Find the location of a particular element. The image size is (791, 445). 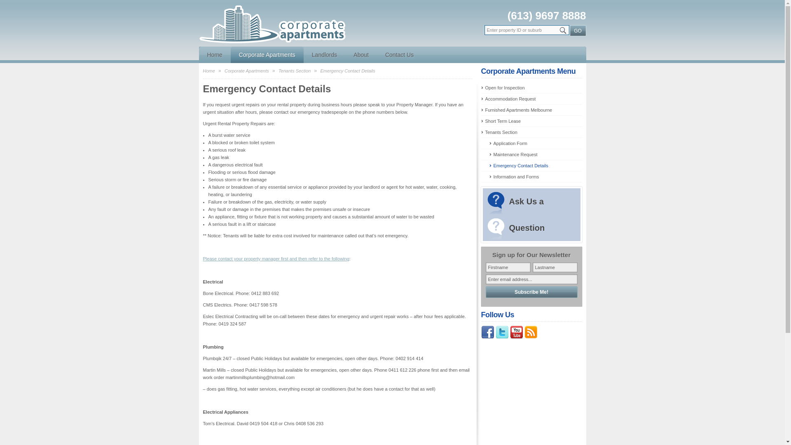

Tenants Section is located at coordinates (531, 132).